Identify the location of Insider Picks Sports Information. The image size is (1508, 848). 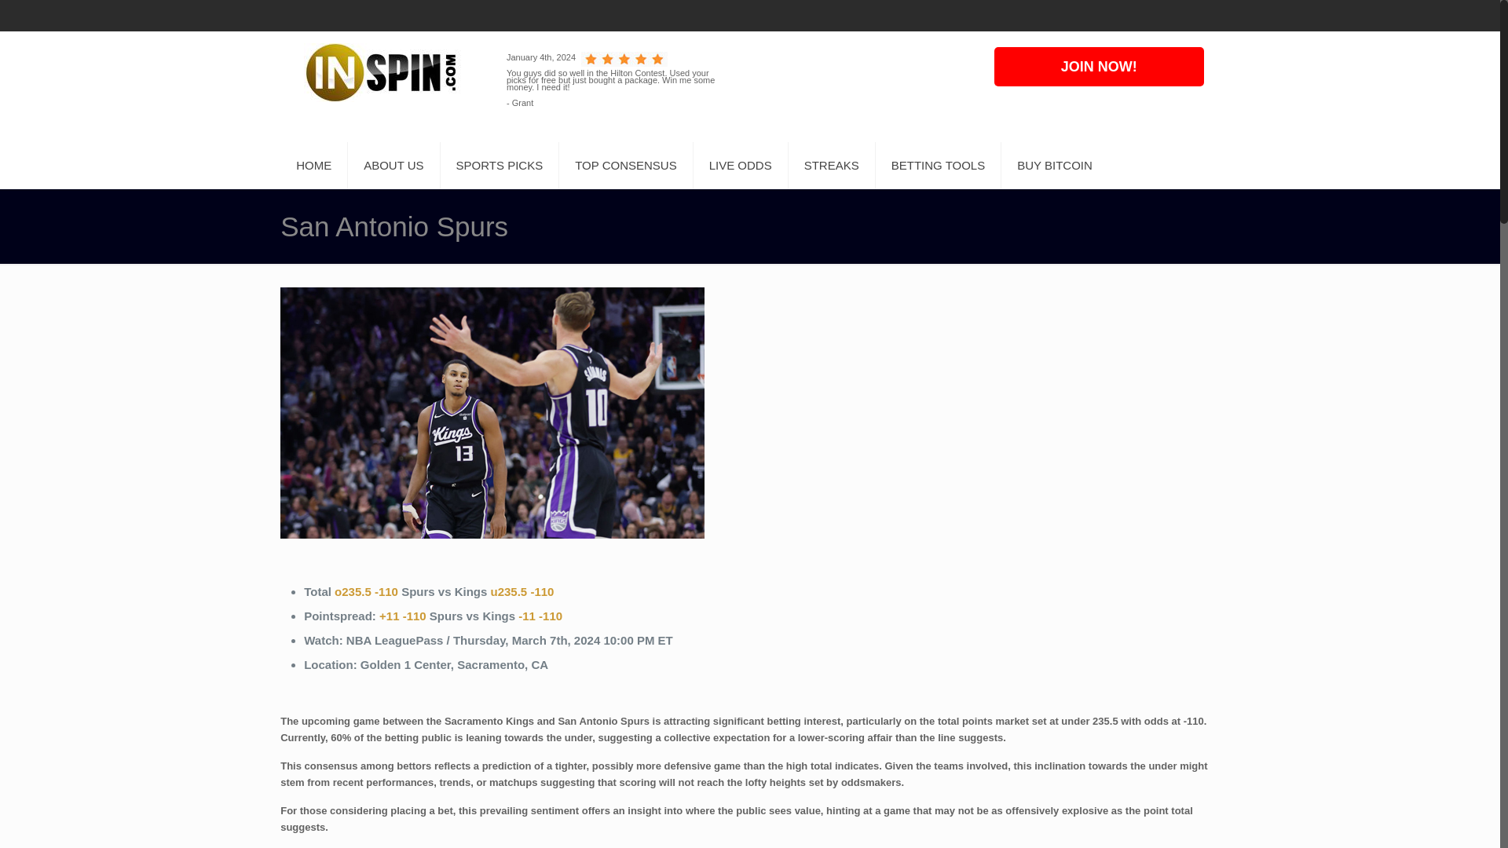
(382, 72).